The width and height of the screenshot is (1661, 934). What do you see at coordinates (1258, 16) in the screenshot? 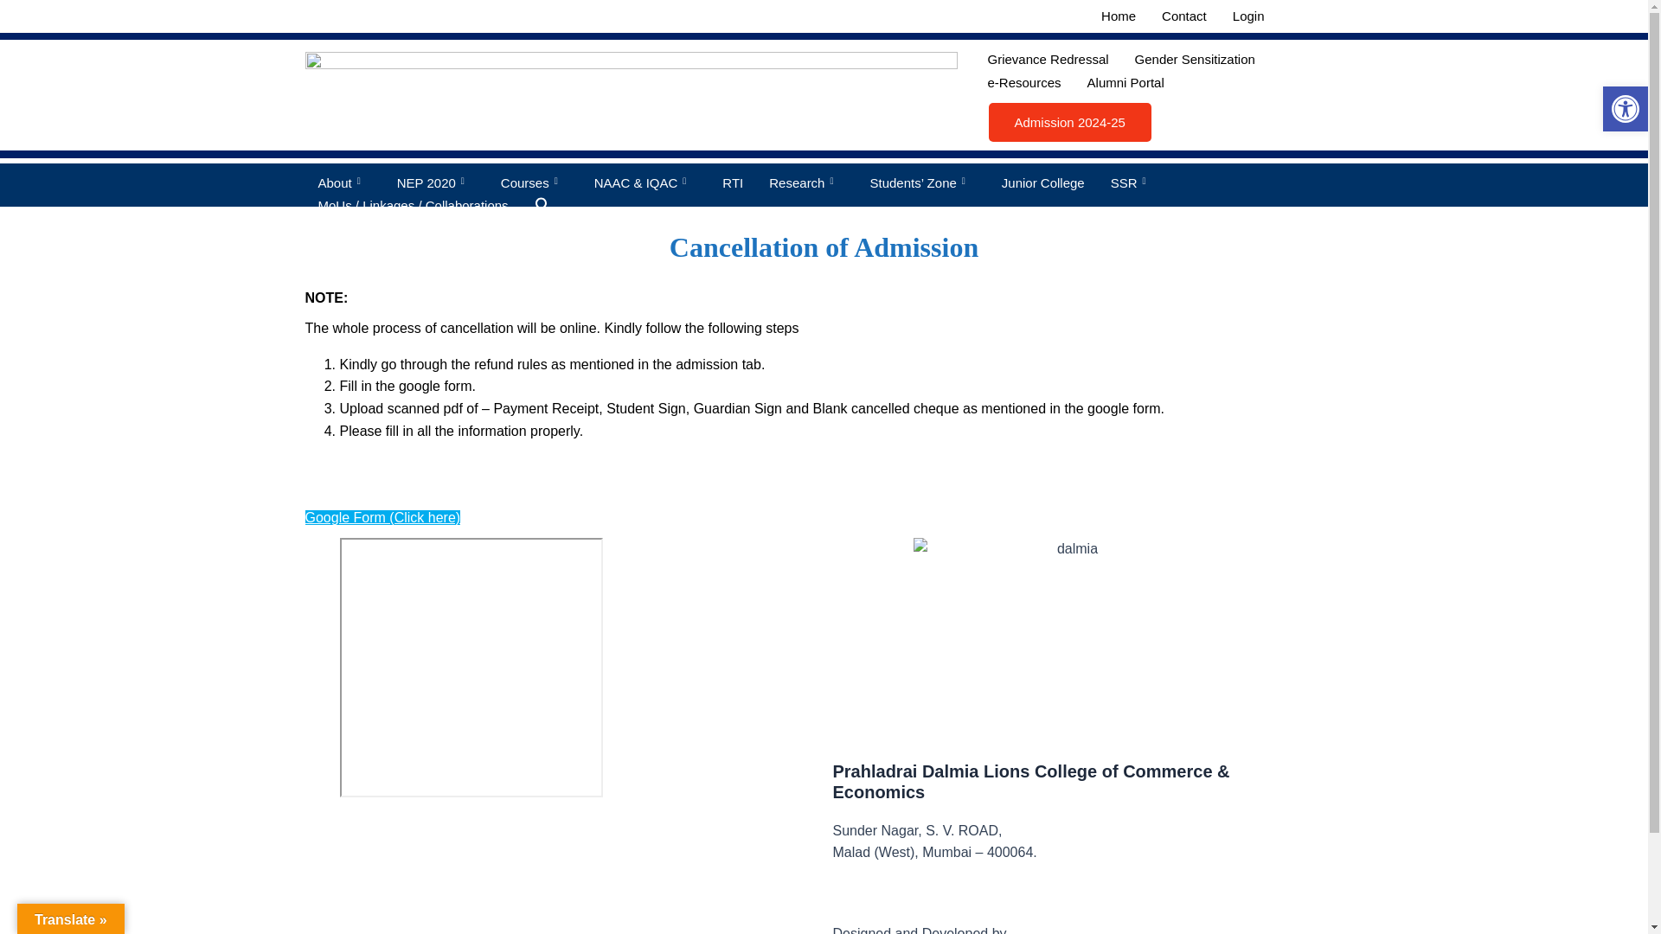
I see `Login` at bounding box center [1258, 16].